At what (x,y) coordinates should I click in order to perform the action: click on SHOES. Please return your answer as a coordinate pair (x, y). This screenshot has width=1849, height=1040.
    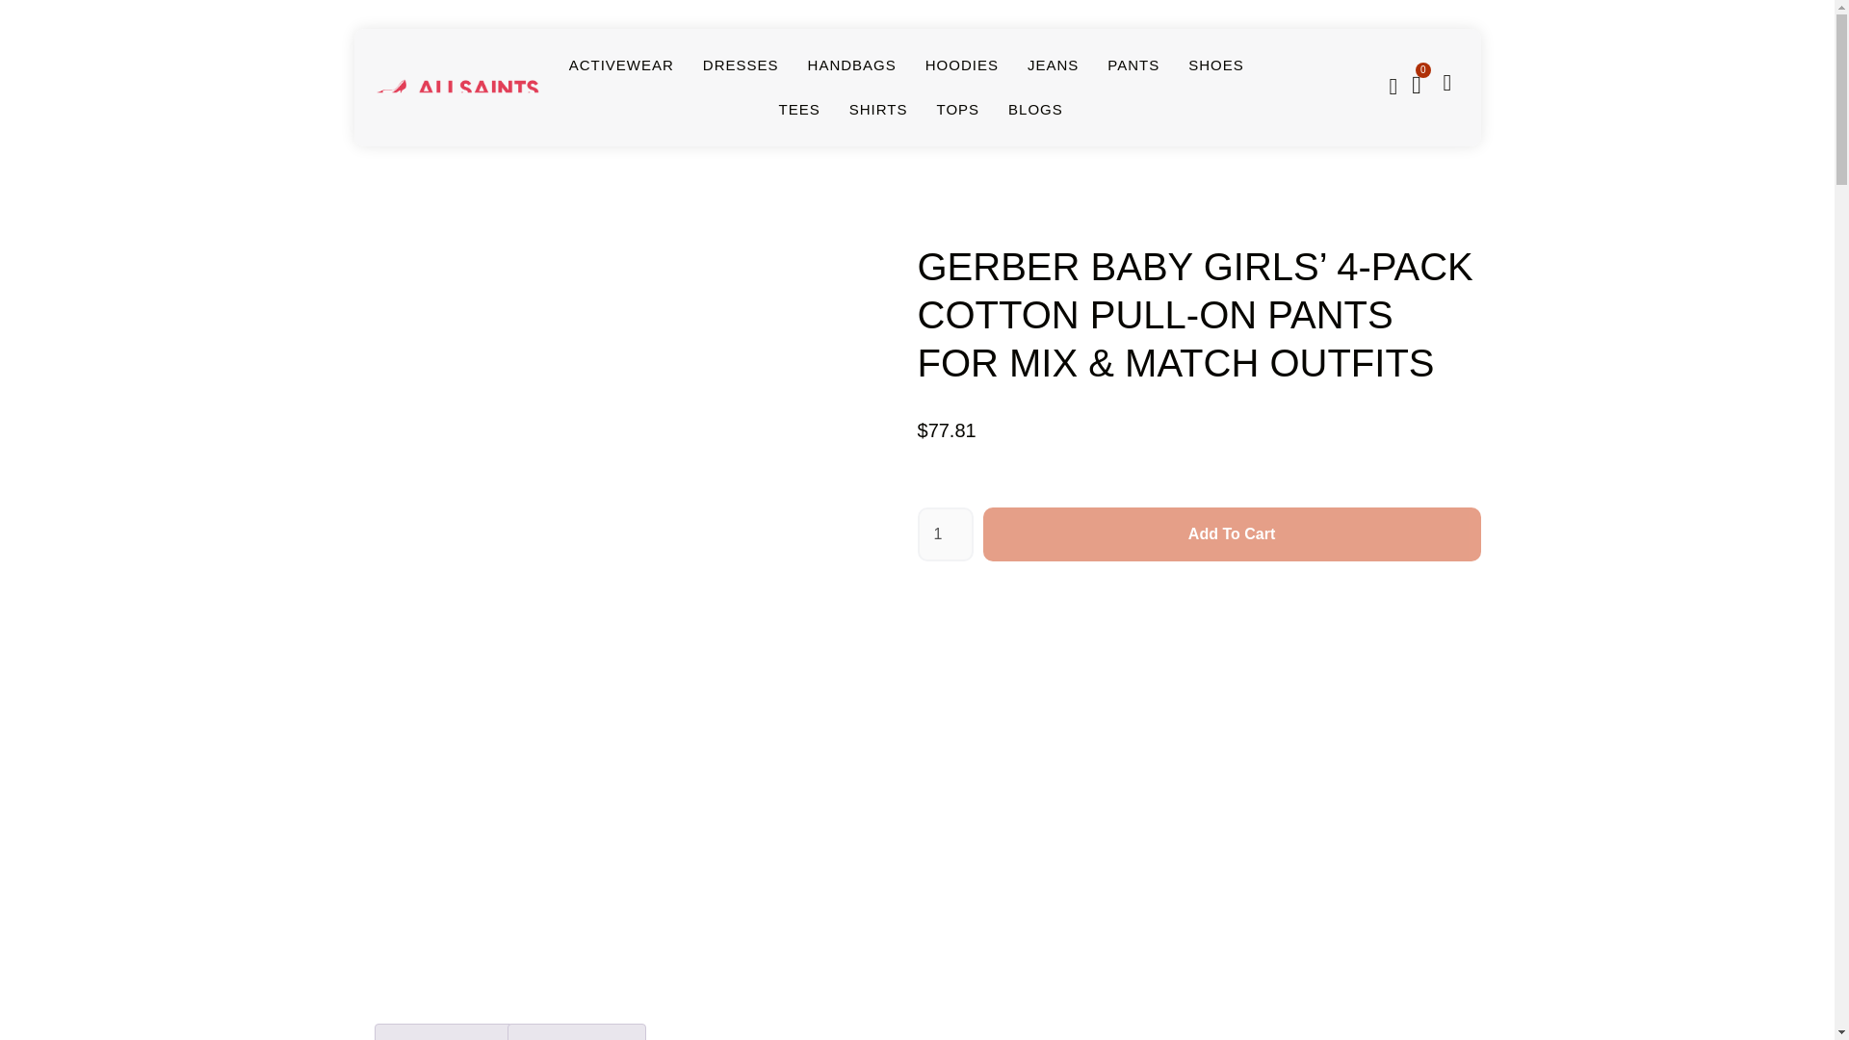
    Looking at the image, I should click on (1216, 65).